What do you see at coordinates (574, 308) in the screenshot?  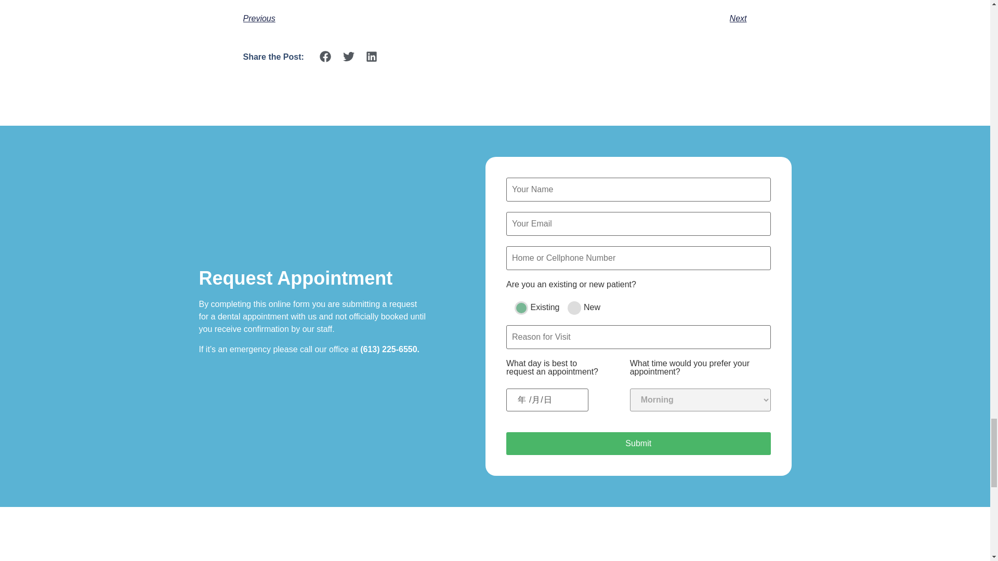 I see `New` at bounding box center [574, 308].